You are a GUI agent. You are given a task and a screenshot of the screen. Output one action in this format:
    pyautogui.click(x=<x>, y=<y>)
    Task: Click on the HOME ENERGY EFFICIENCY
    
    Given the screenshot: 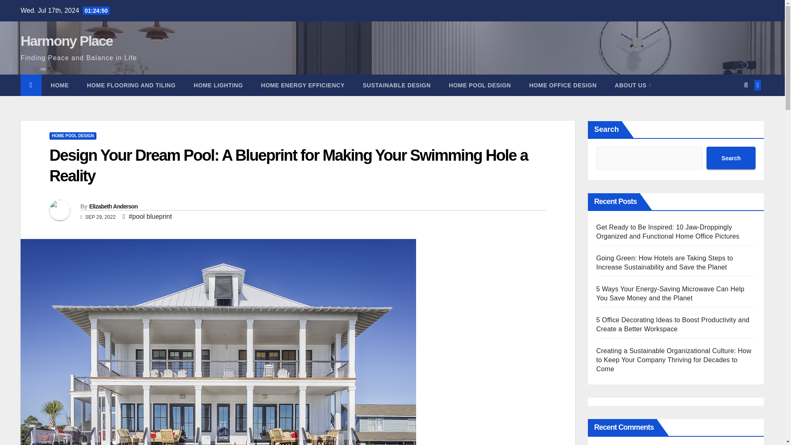 What is the action you would take?
    pyautogui.click(x=303, y=85)
    